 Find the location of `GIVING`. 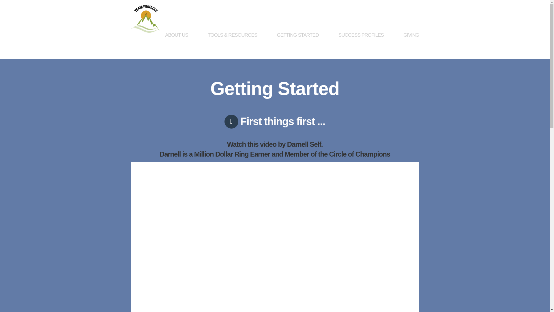

GIVING is located at coordinates (406, 46).